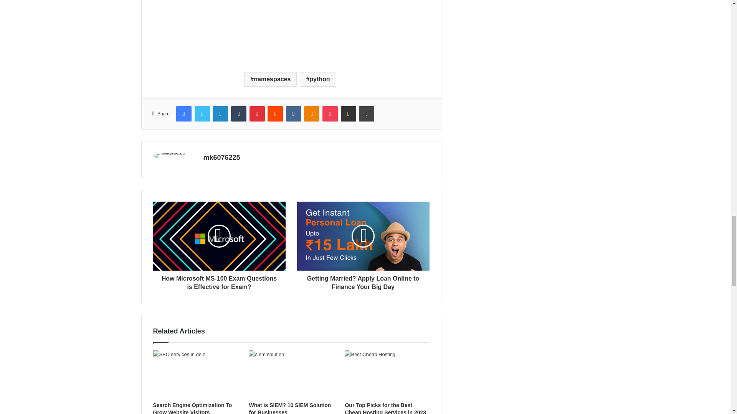 Image resolution: width=737 pixels, height=414 pixels. I want to click on python, so click(318, 79).